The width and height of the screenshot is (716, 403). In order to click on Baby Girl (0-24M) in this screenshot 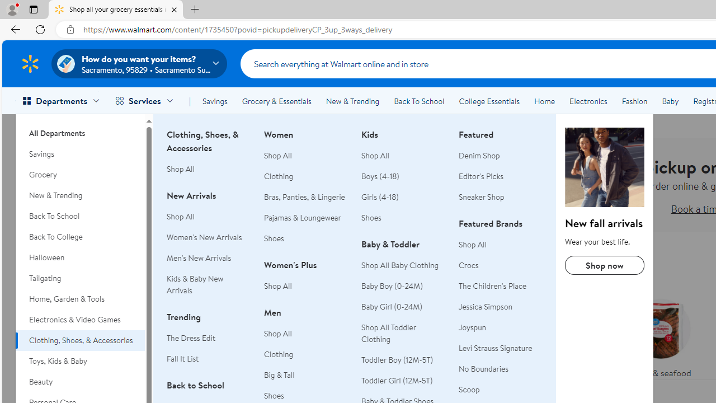, I will do `click(403, 307)`.